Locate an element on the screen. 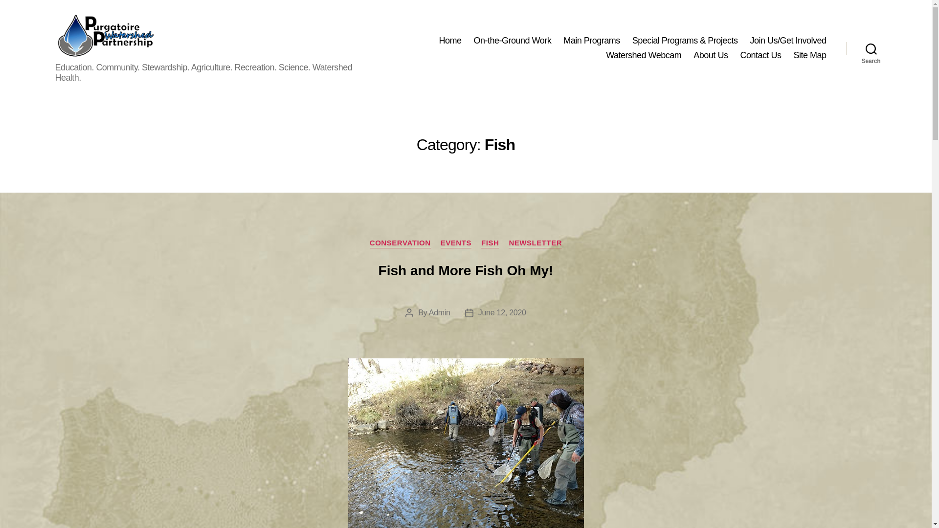 Image resolution: width=939 pixels, height=528 pixels. FISH is located at coordinates (490, 243).